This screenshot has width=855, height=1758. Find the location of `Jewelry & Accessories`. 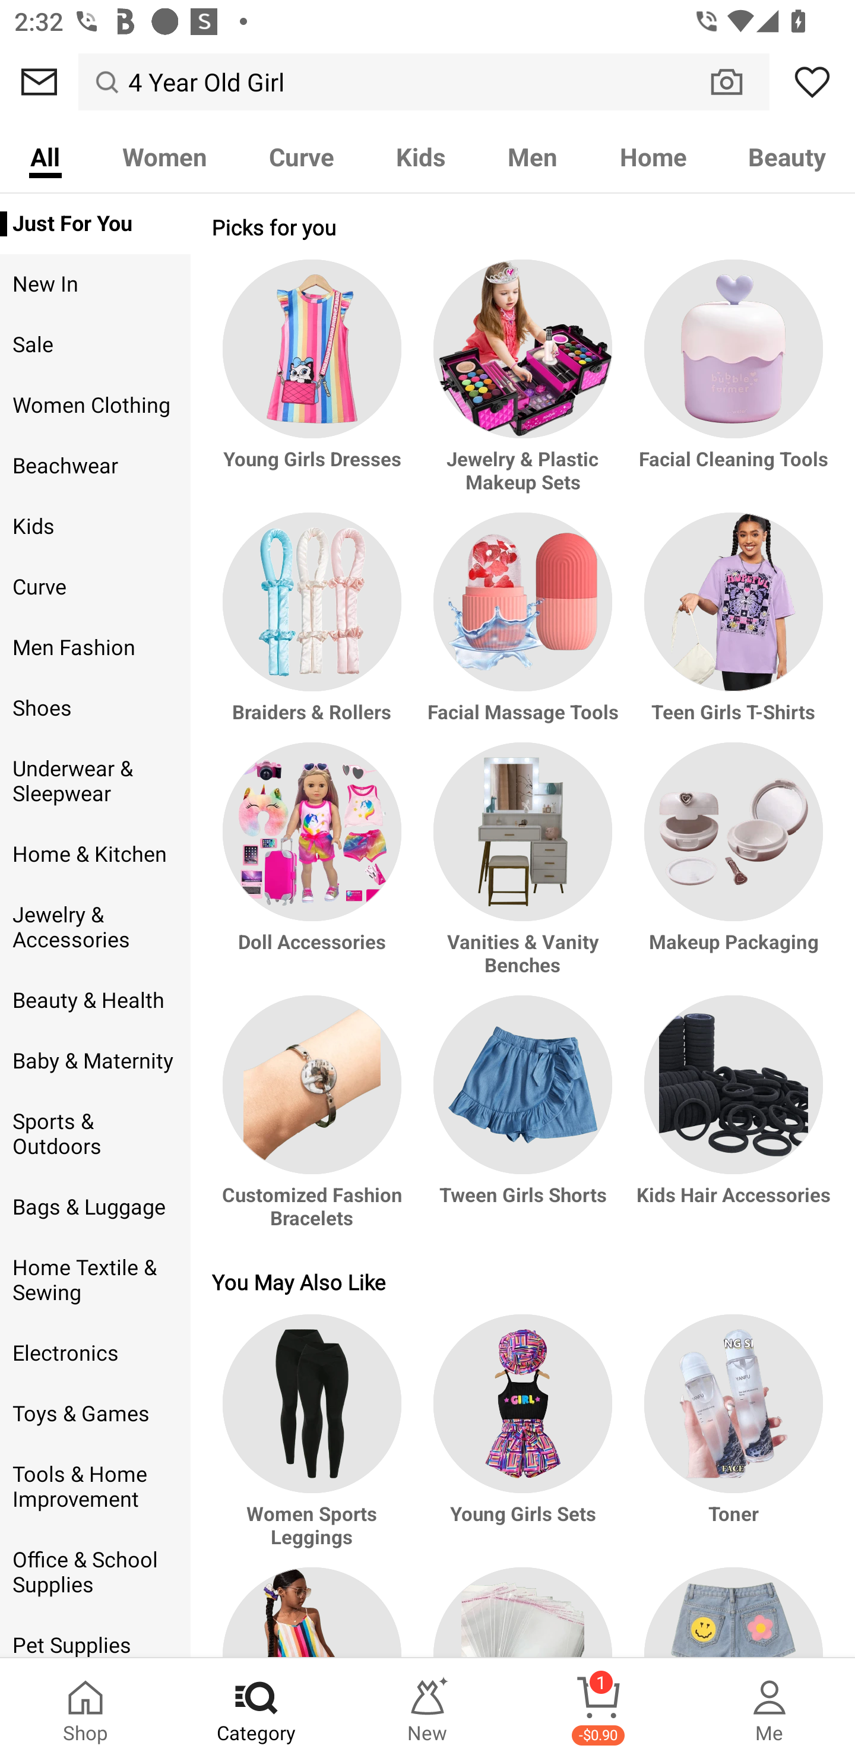

Jewelry & Accessories is located at coordinates (95, 927).